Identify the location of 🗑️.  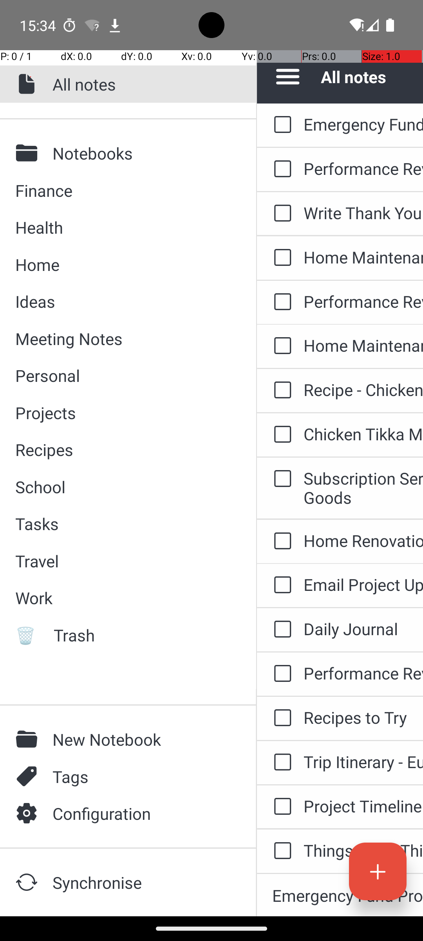
(29, 635).